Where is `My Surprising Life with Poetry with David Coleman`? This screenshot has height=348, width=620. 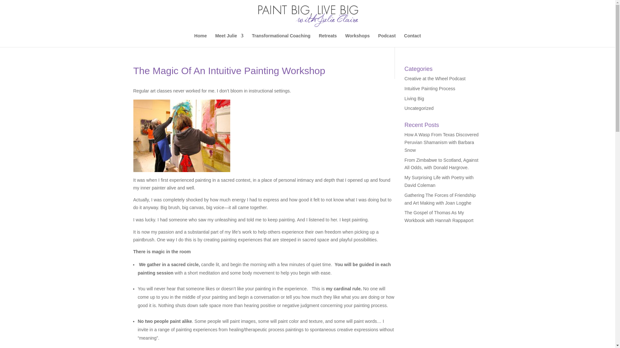 My Surprising Life with Poetry with David Coleman is located at coordinates (439, 181).